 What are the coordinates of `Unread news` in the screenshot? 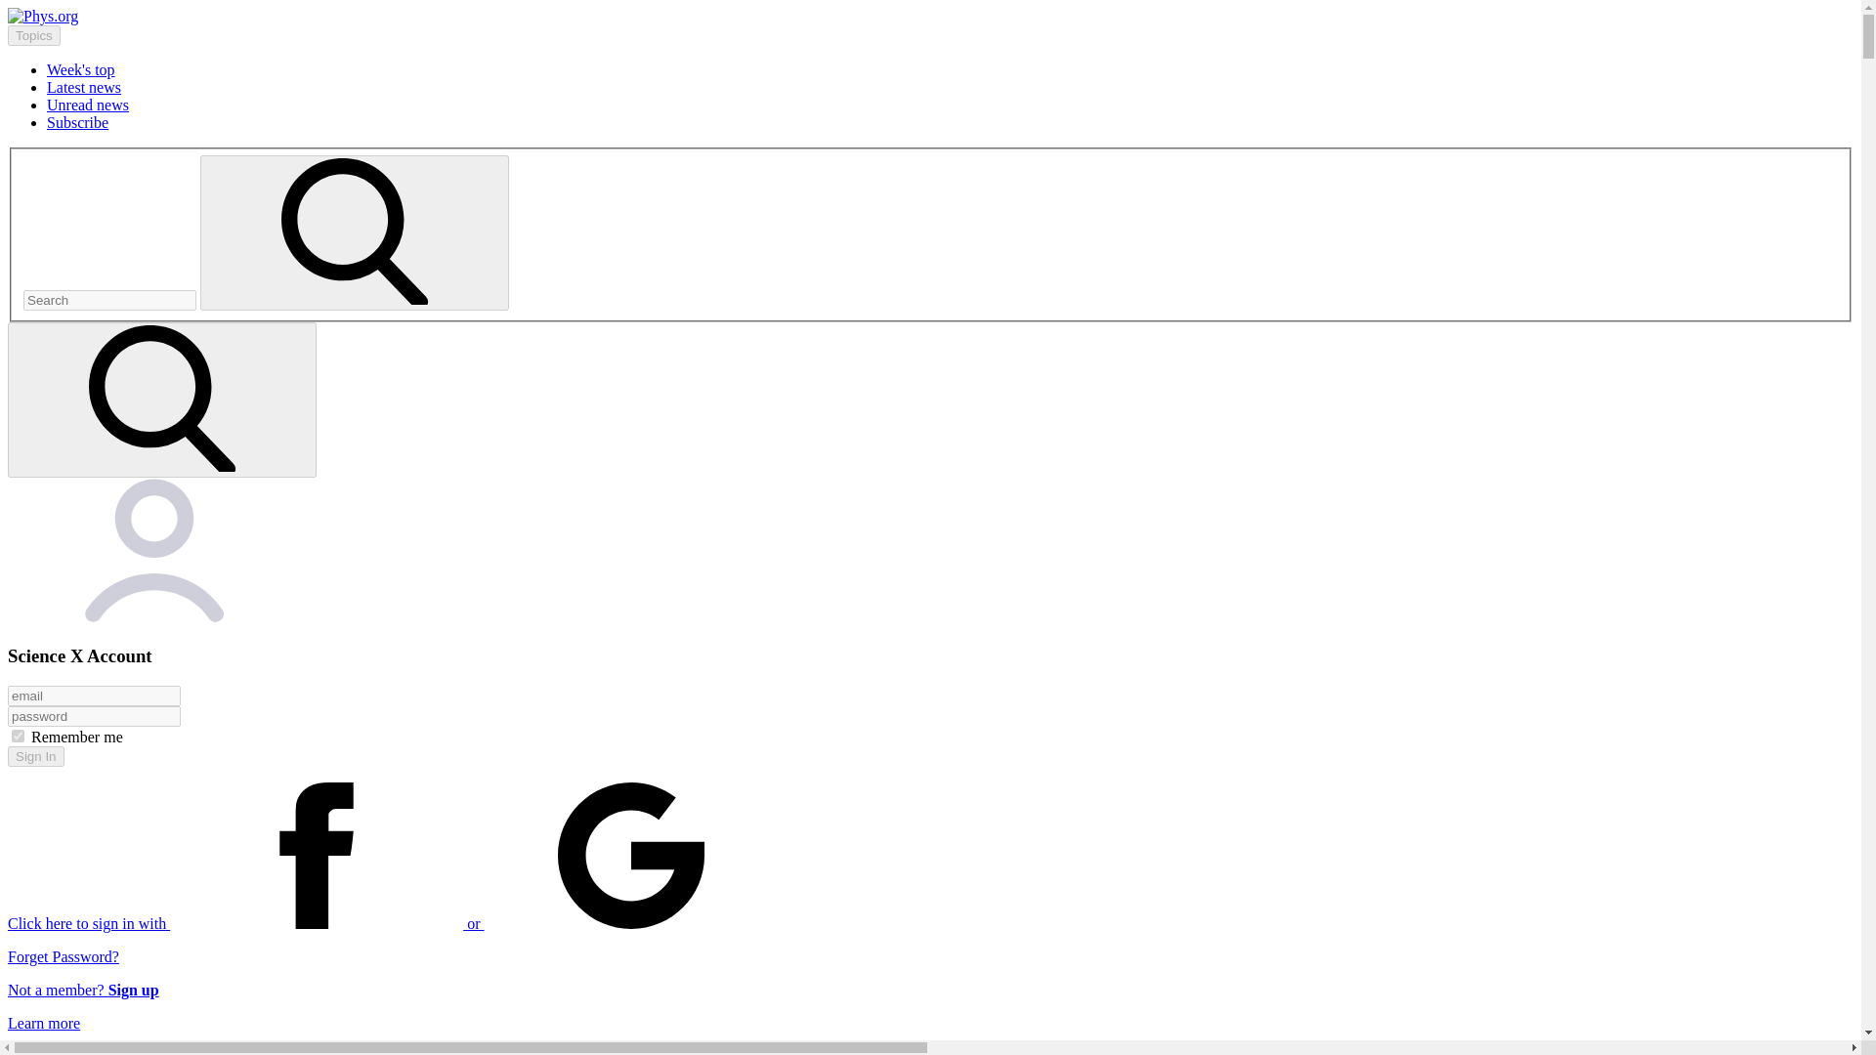 It's located at (88, 105).